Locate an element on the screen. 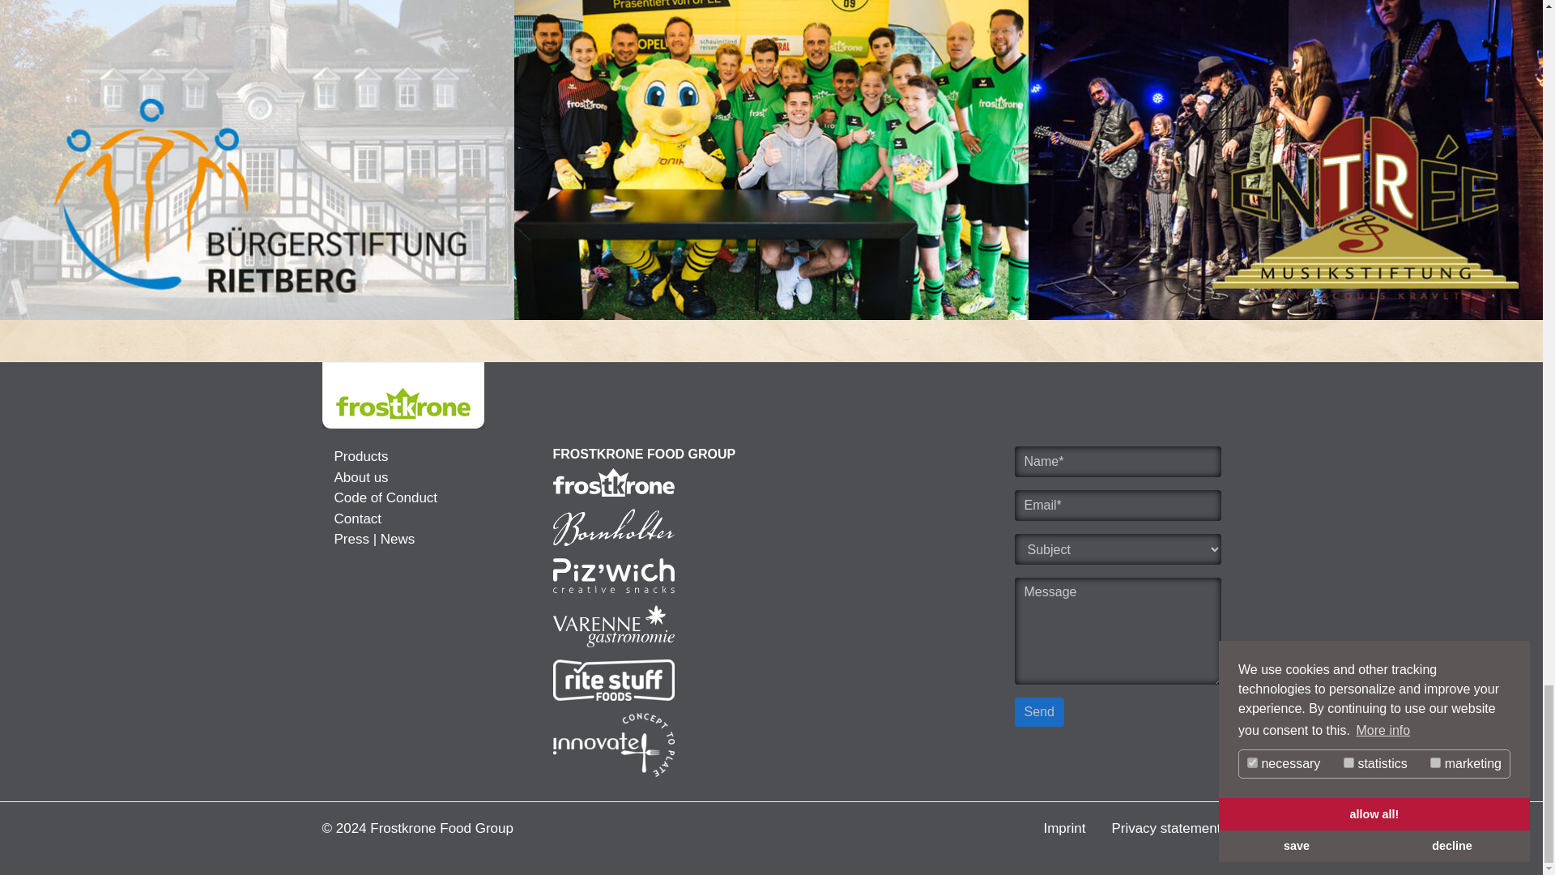  Send is located at coordinates (1038, 711).